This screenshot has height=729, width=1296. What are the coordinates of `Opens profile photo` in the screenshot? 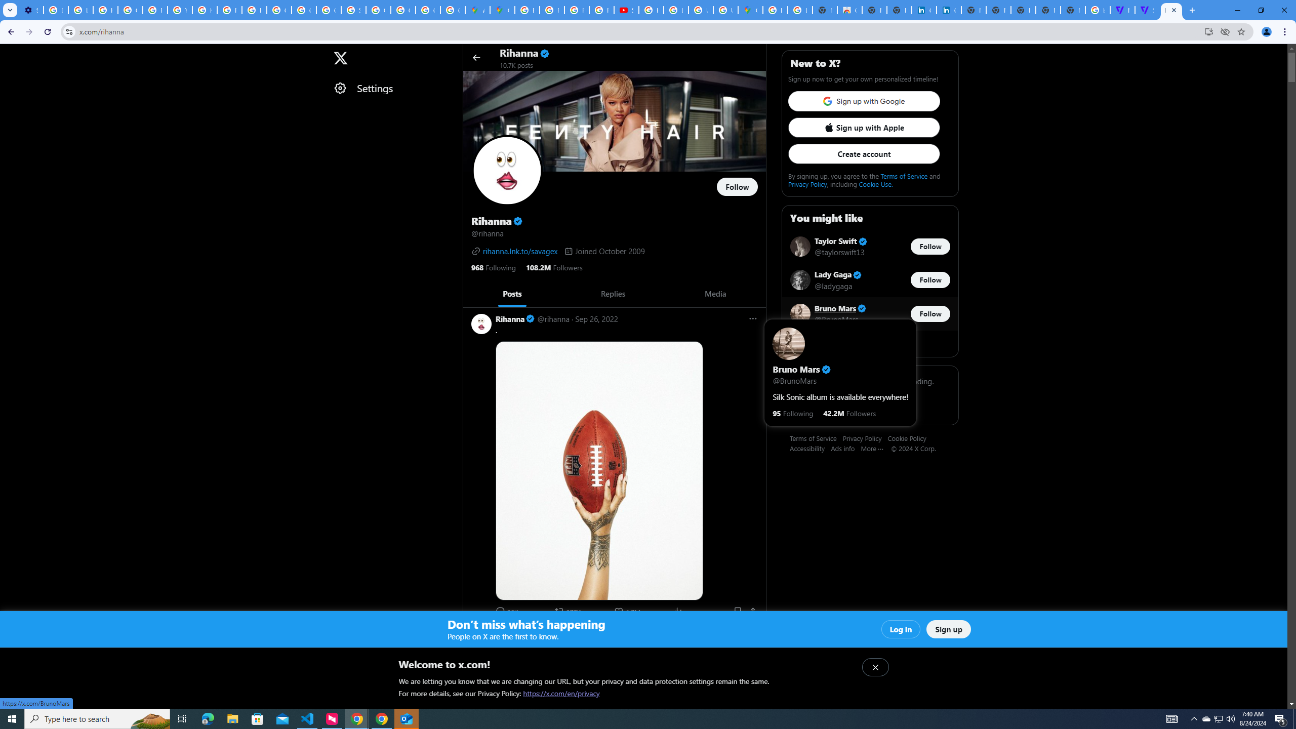 It's located at (507, 171).